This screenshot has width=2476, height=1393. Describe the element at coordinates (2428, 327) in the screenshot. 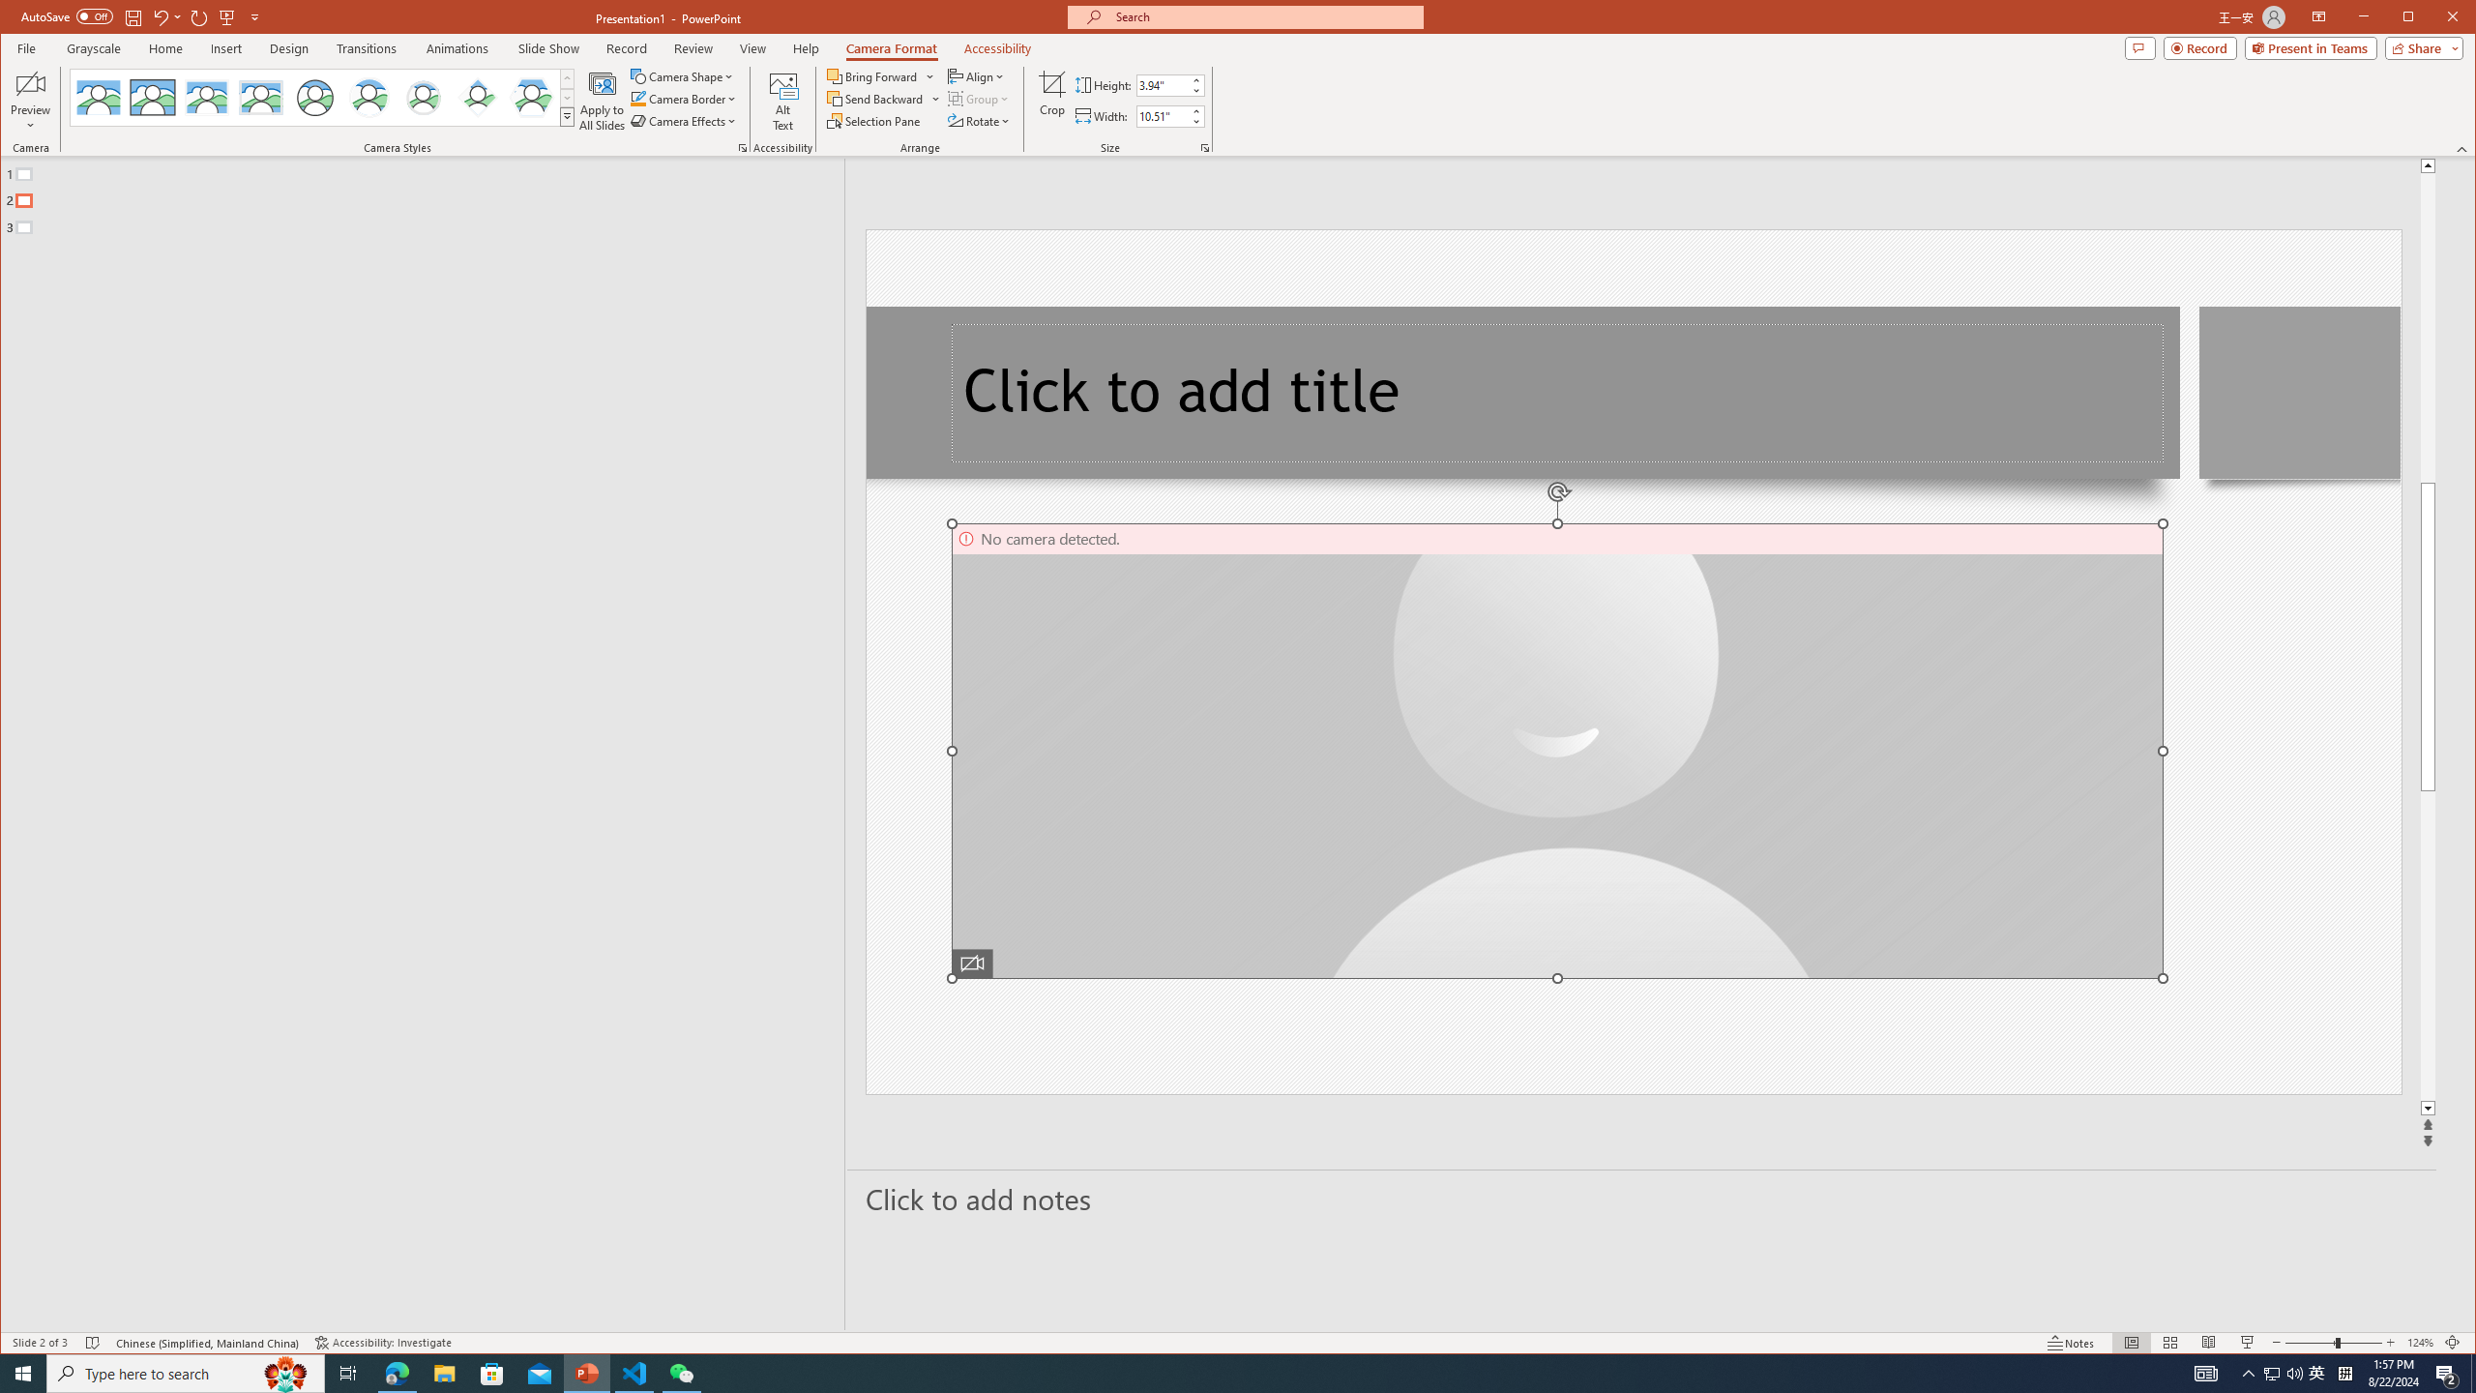

I see `Page up` at that location.